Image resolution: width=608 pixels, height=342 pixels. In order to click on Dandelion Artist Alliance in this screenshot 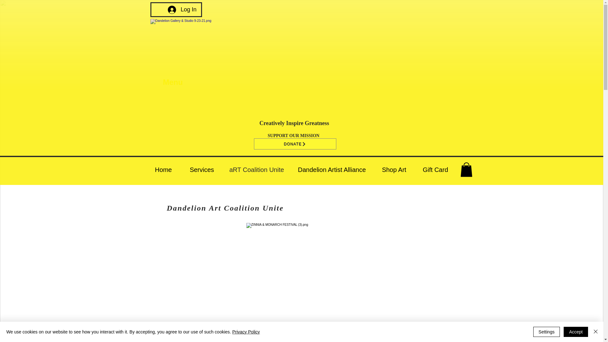, I will do `click(331, 170)`.